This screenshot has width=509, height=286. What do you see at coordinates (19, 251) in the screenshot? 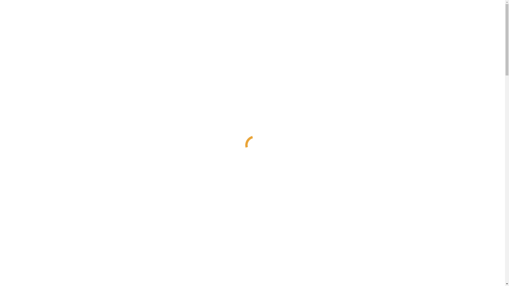
I see `Events` at bounding box center [19, 251].